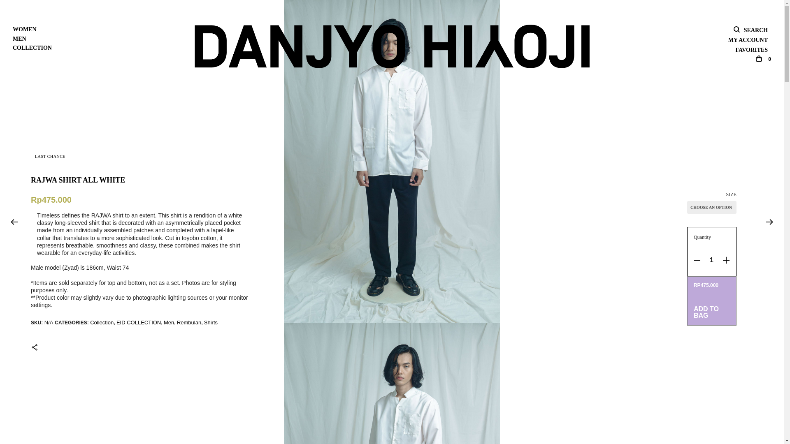 Image resolution: width=790 pixels, height=444 pixels. Describe the element at coordinates (169, 322) in the screenshot. I see `Men` at that location.